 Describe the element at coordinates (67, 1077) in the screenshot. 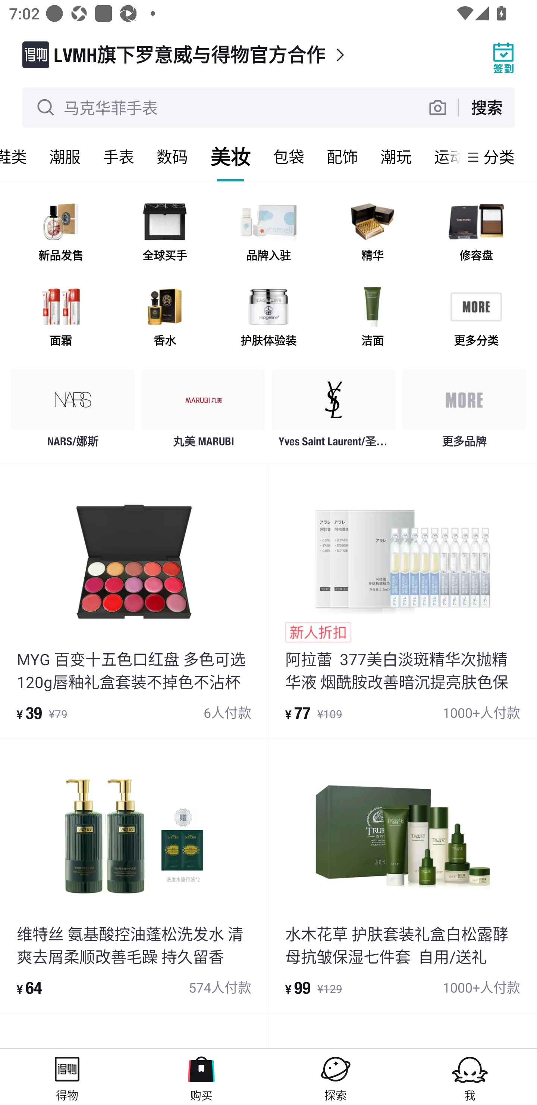

I see `得物` at that location.